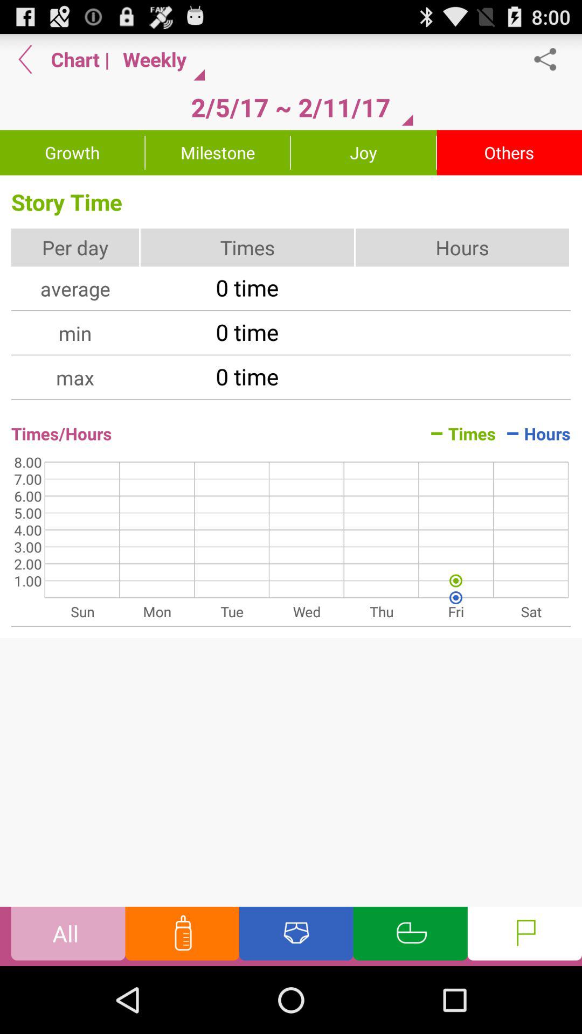  I want to click on feeding, so click(182, 936).